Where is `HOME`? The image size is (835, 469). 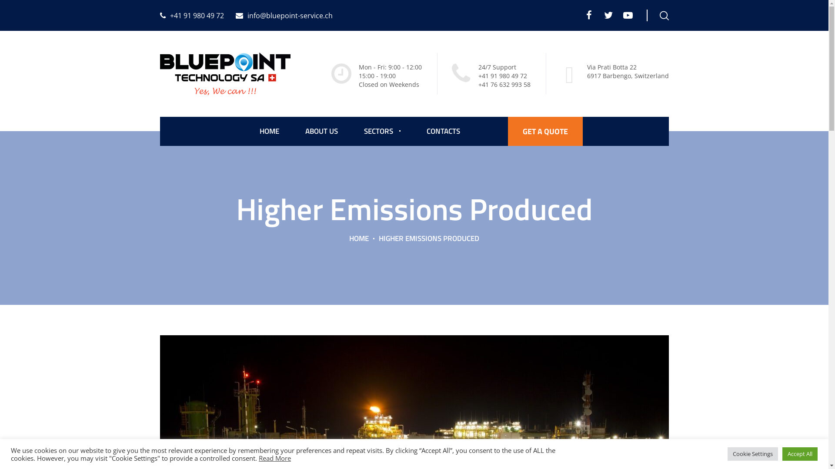 HOME is located at coordinates (269, 131).